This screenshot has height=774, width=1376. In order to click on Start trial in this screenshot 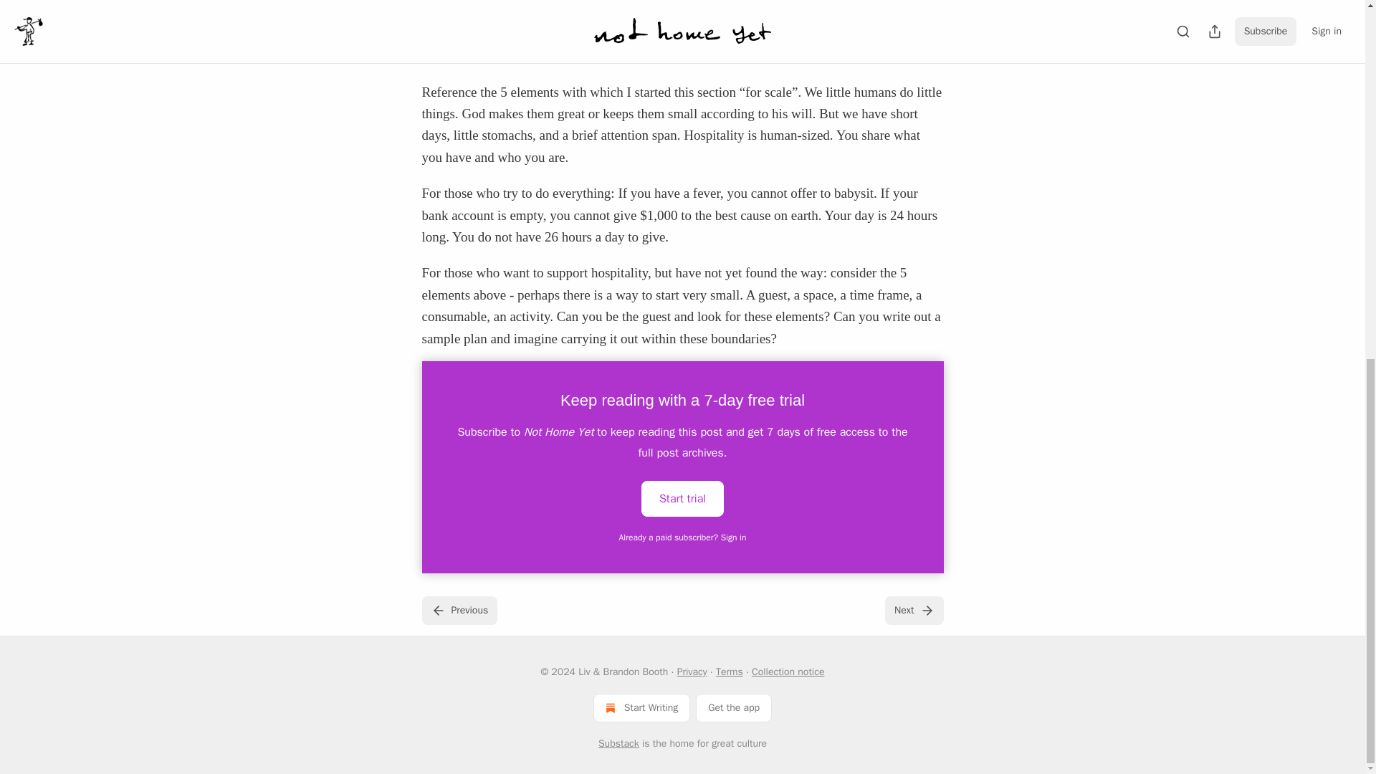, I will do `click(682, 497)`.